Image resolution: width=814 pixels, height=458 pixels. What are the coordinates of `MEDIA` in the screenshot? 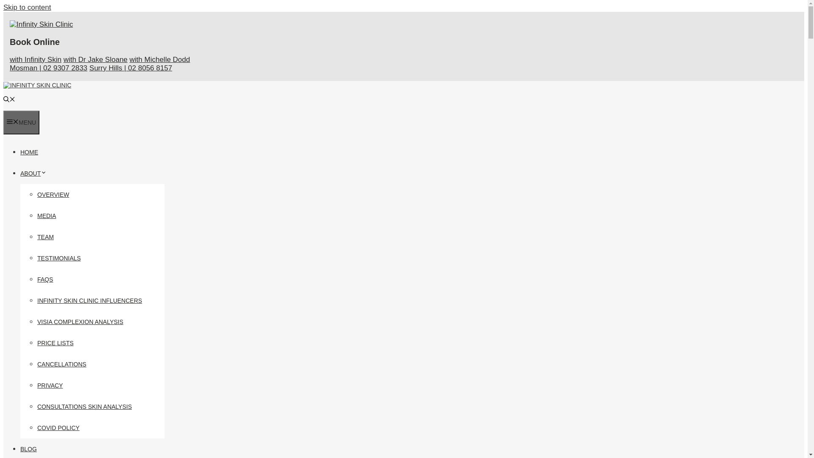 It's located at (47, 216).